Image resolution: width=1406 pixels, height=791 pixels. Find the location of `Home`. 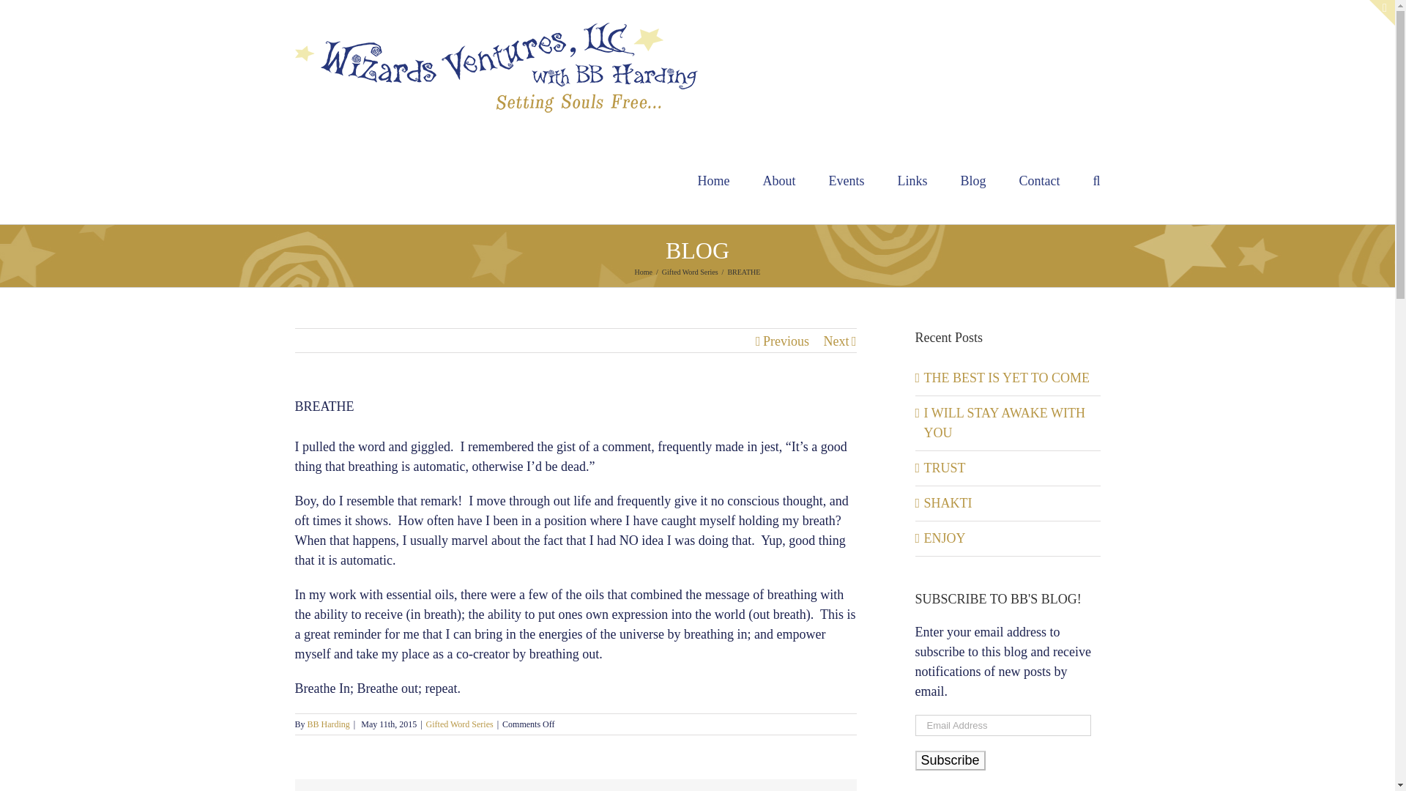

Home is located at coordinates (643, 272).